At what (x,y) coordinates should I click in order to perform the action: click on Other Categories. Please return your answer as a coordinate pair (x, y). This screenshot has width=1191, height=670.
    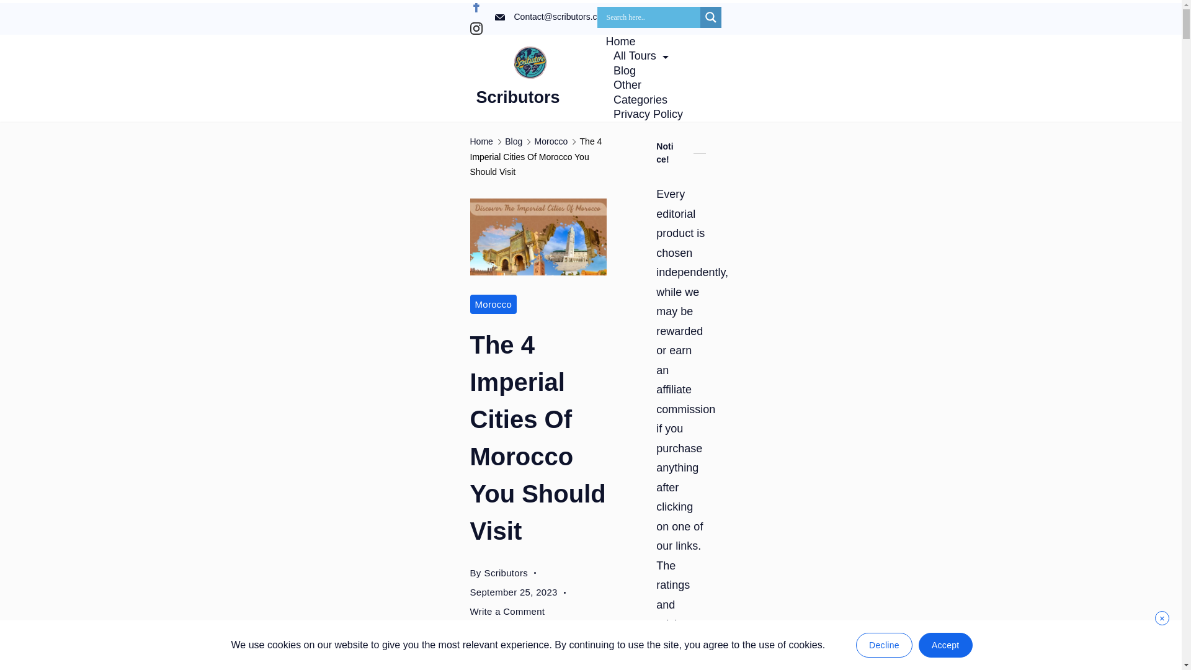
    Looking at the image, I should click on (651, 92).